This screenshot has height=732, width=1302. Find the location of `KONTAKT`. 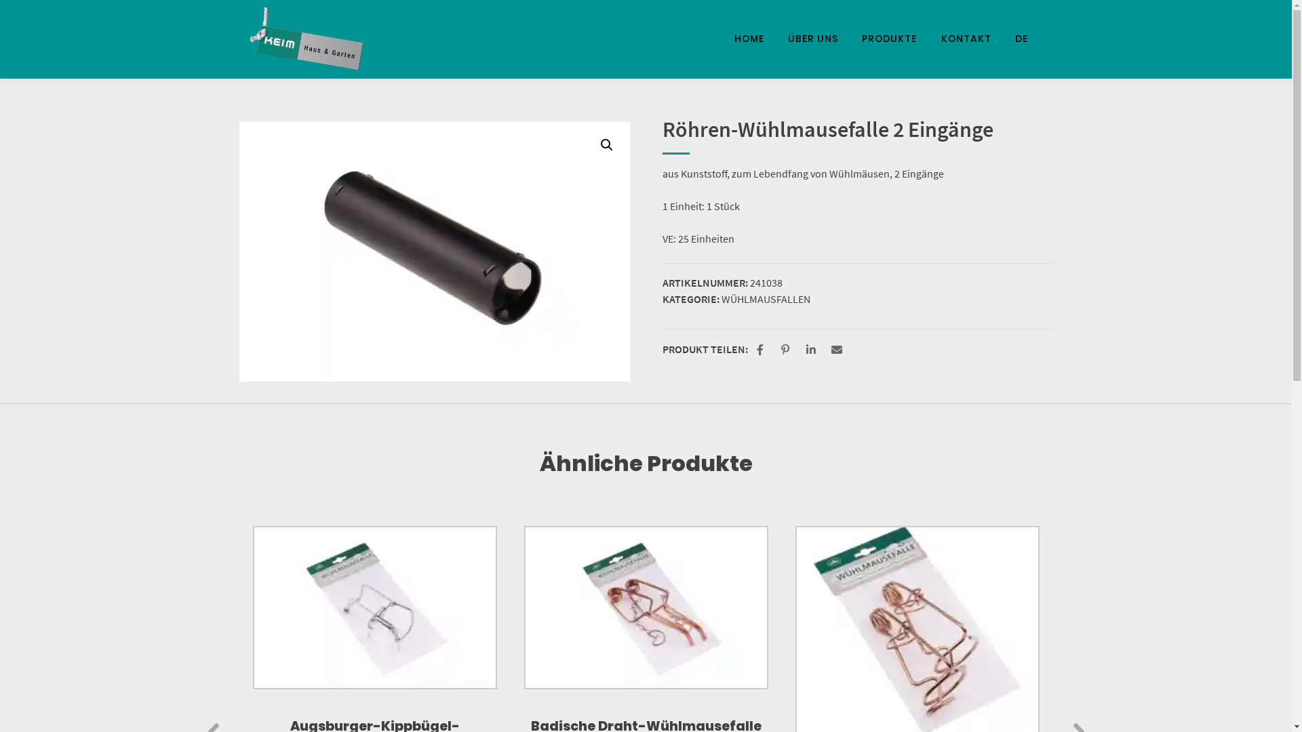

KONTAKT is located at coordinates (966, 39).